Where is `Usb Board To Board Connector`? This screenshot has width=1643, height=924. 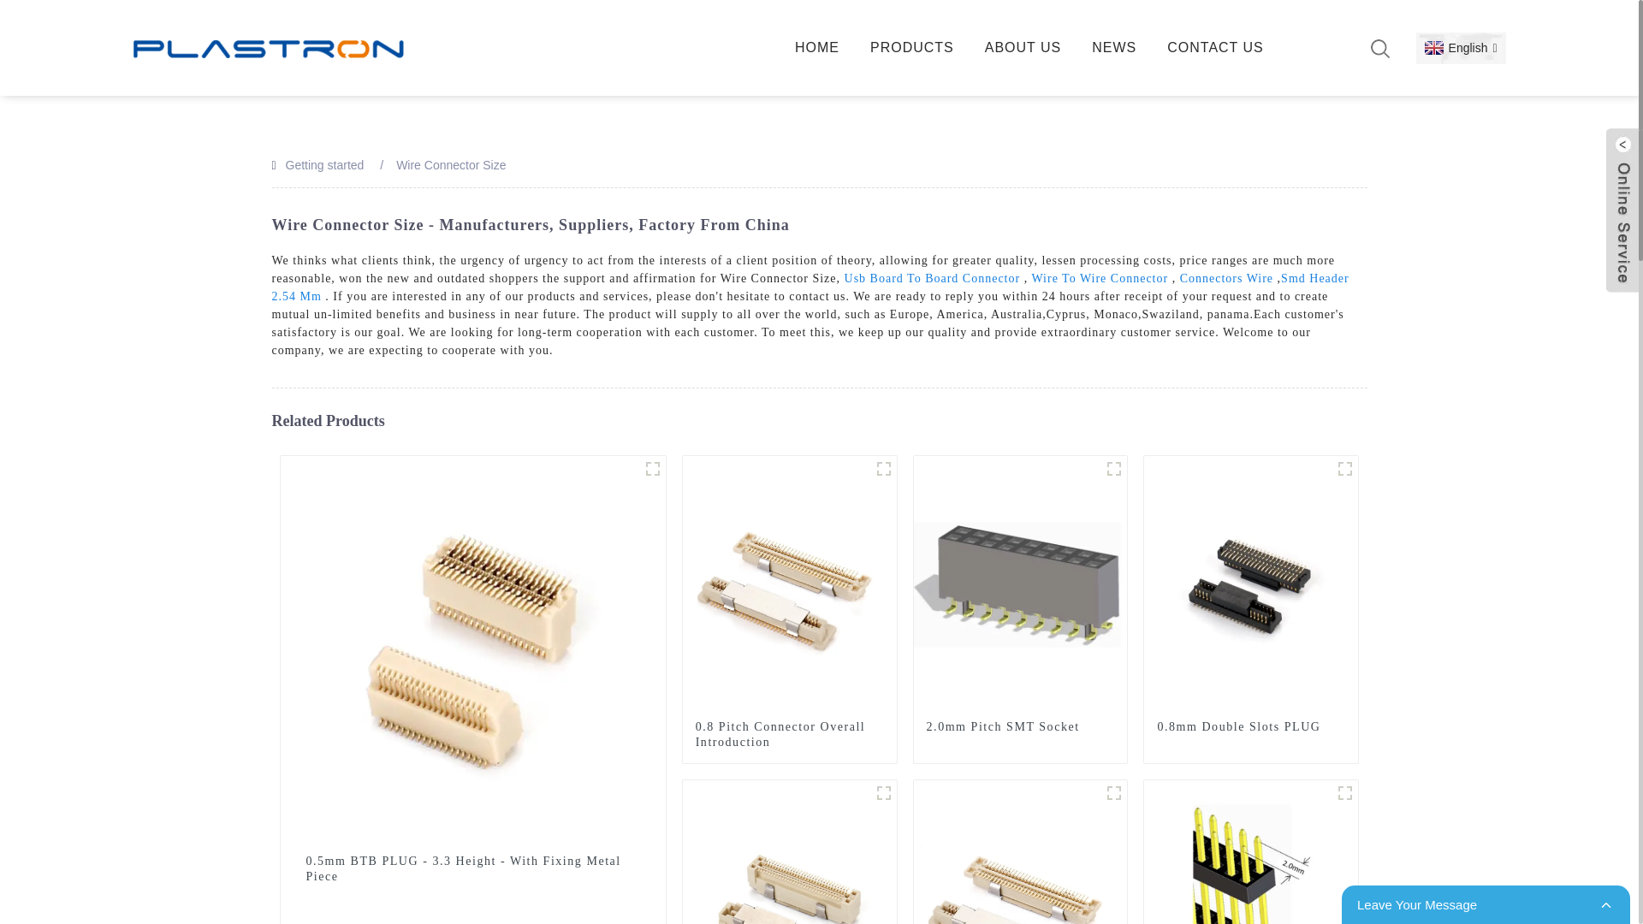
Usb Board To Board Connector is located at coordinates (932, 277).